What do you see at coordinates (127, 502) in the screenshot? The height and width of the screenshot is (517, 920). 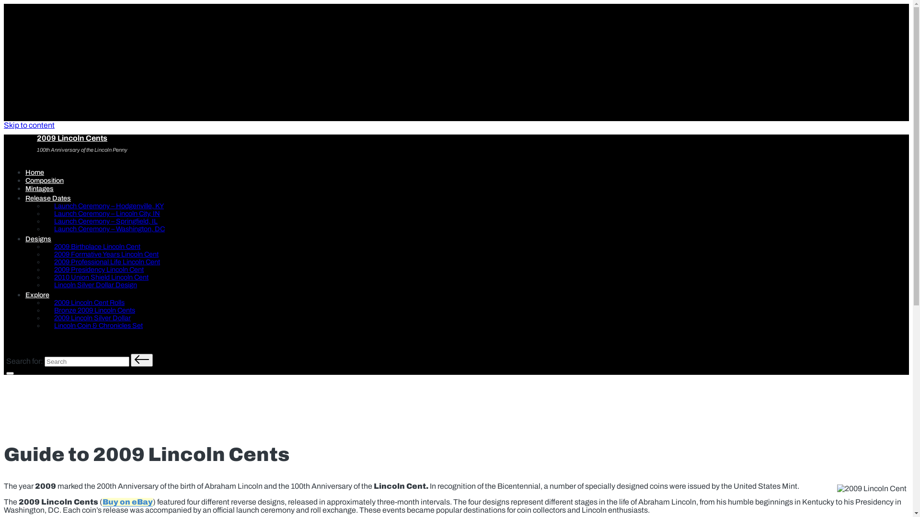 I see `Buy on eBay` at bounding box center [127, 502].